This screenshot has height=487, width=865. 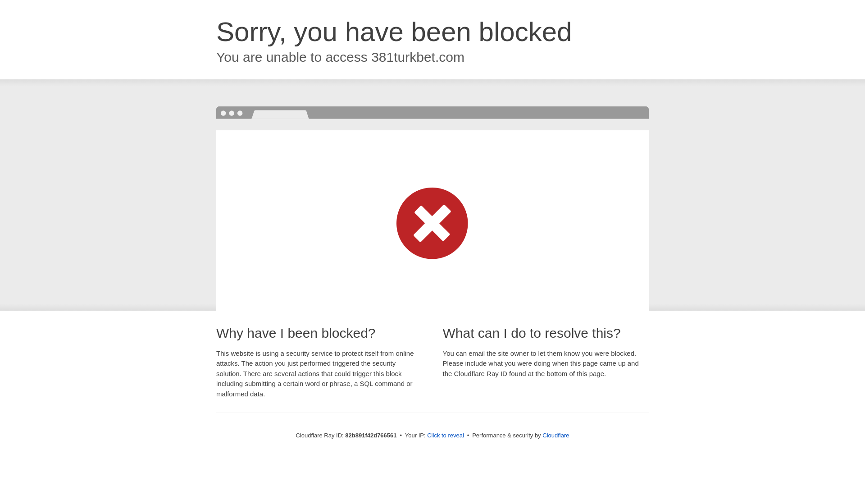 I want to click on Click to reveal, so click(x=446, y=436).